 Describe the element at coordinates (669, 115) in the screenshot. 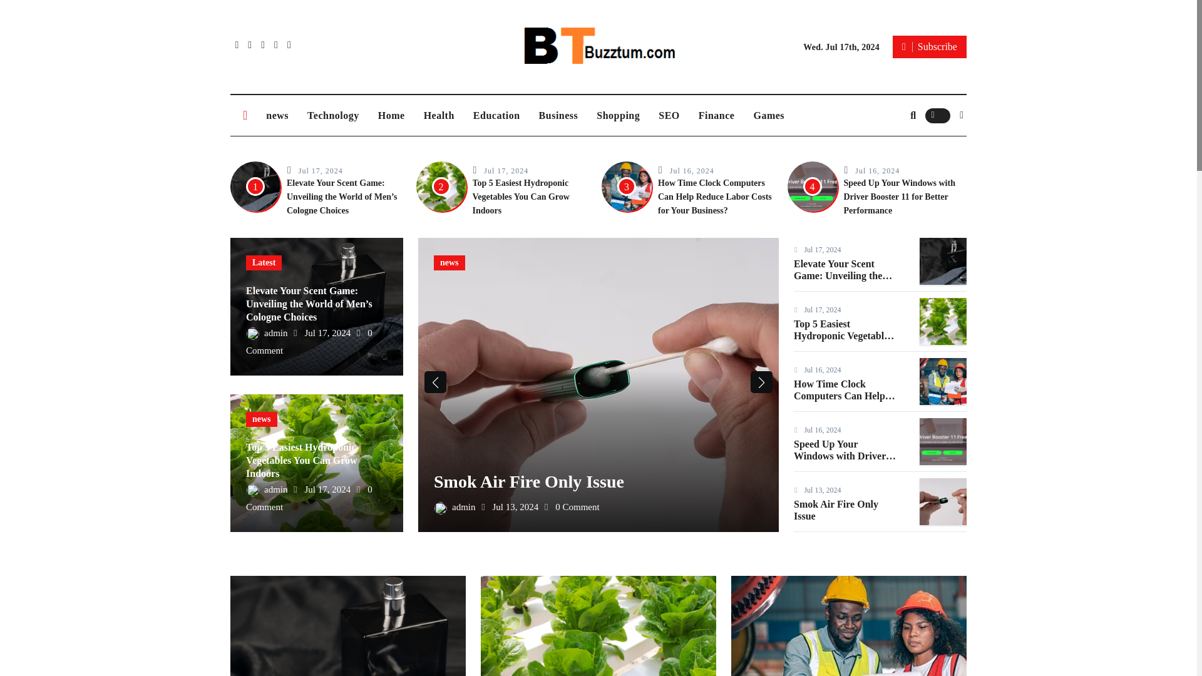

I see `SEO` at that location.